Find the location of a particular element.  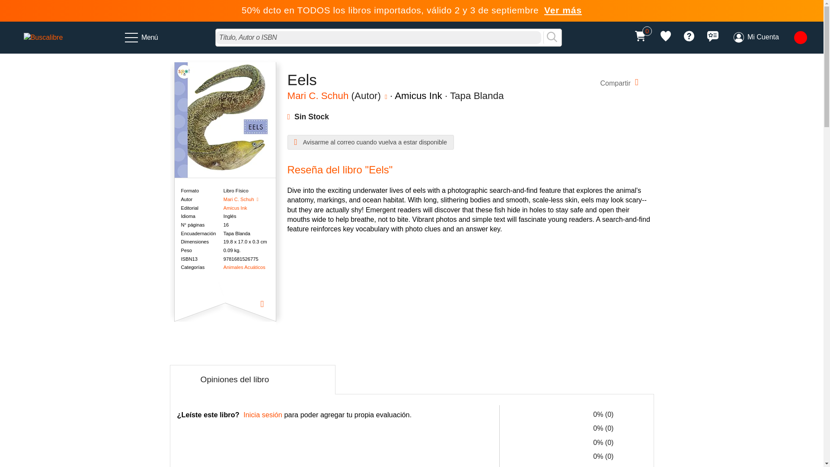

Buscar is located at coordinates (552, 37).